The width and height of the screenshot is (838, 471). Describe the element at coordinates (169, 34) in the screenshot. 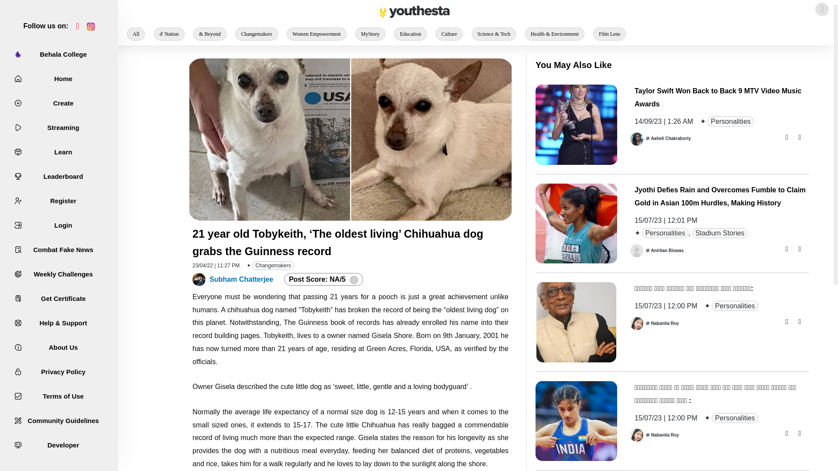

I see `d' Nation` at that location.